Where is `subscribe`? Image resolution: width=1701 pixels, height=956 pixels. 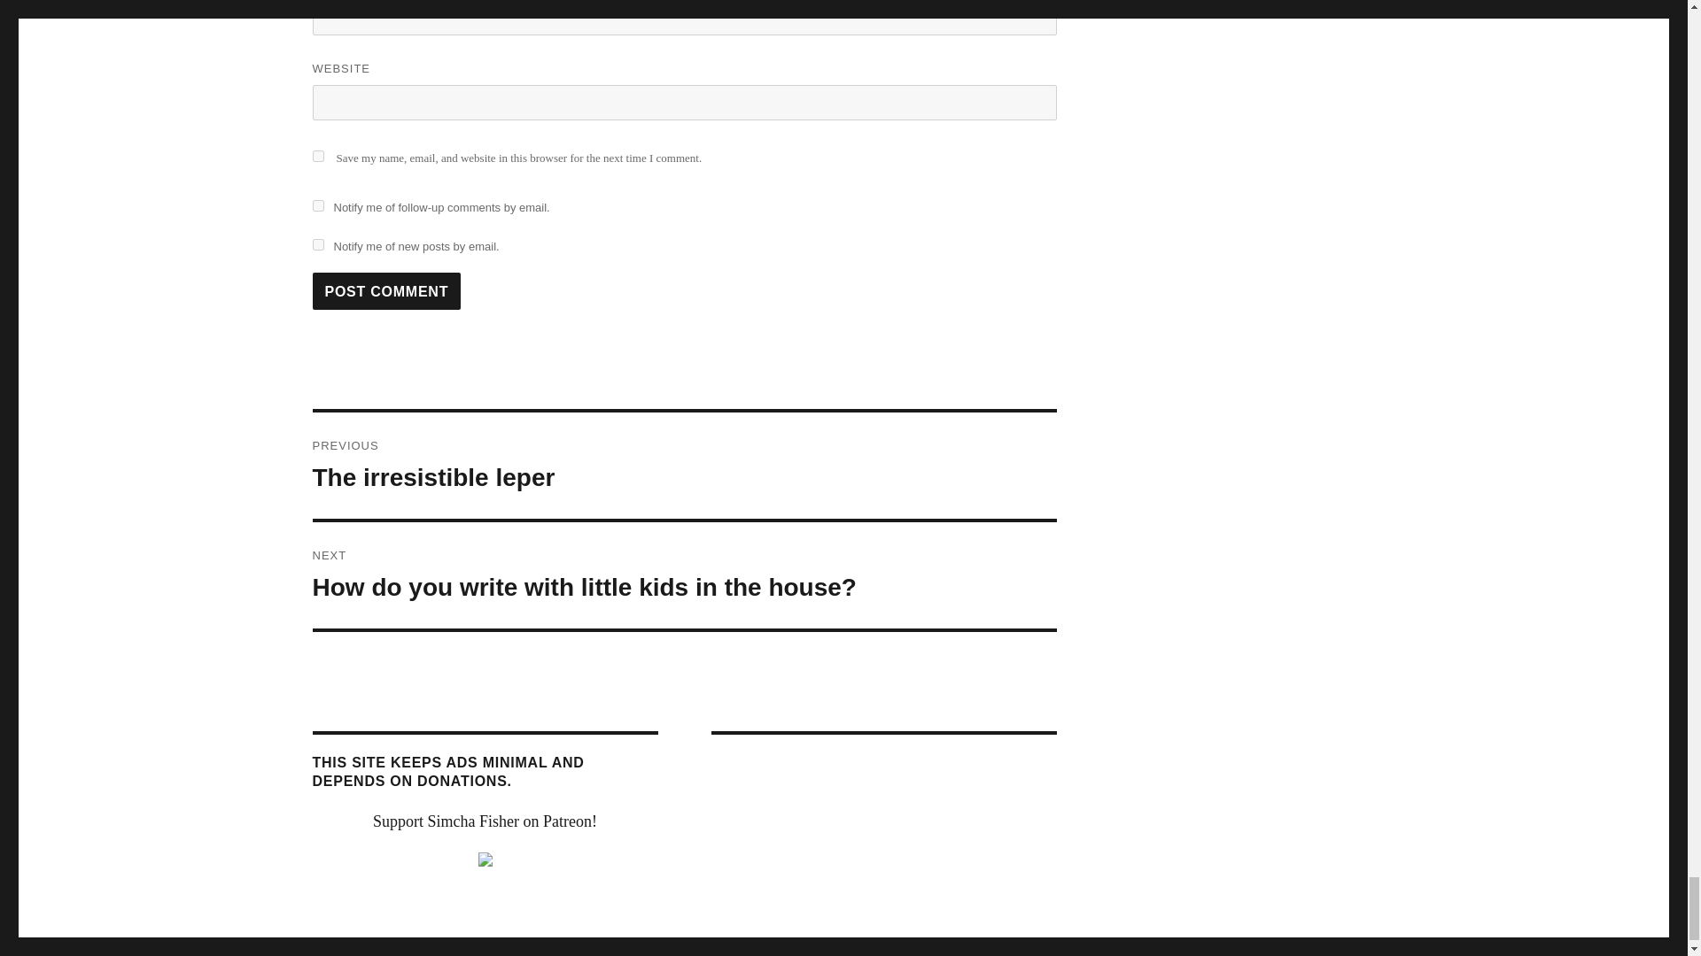 subscribe is located at coordinates (317, 244).